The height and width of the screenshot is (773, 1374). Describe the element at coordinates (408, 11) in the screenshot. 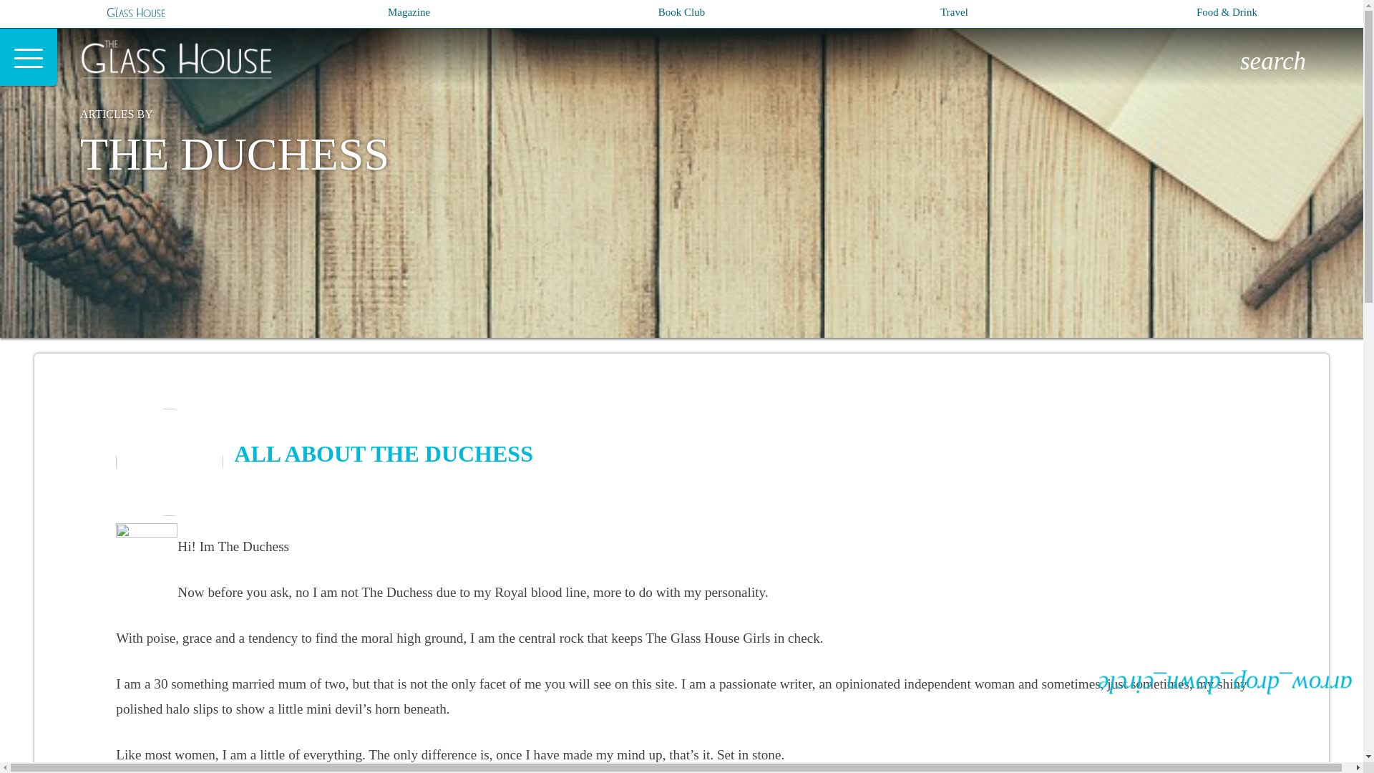

I see `Magazine` at that location.